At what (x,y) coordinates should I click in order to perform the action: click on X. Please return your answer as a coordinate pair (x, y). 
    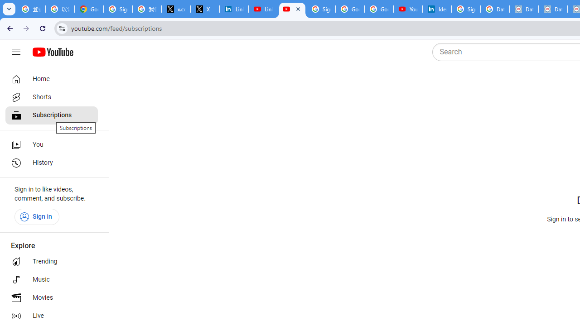
    Looking at the image, I should click on (205, 9).